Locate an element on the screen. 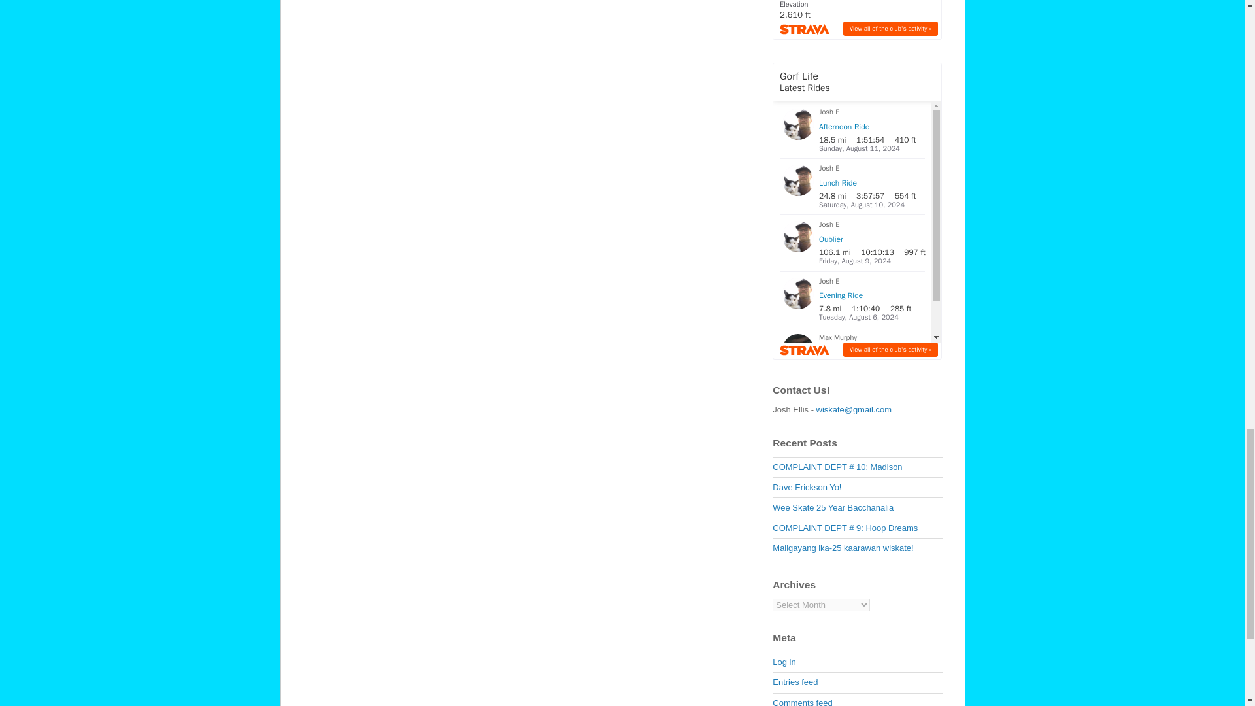 The image size is (1255, 706). Dave Erickson Yo! is located at coordinates (807, 486).